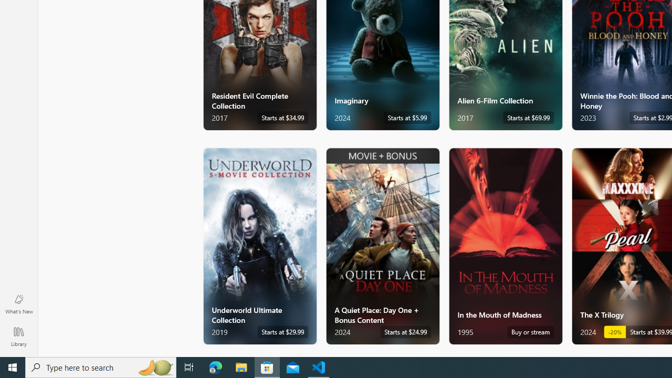  I want to click on What's New, so click(19, 303).